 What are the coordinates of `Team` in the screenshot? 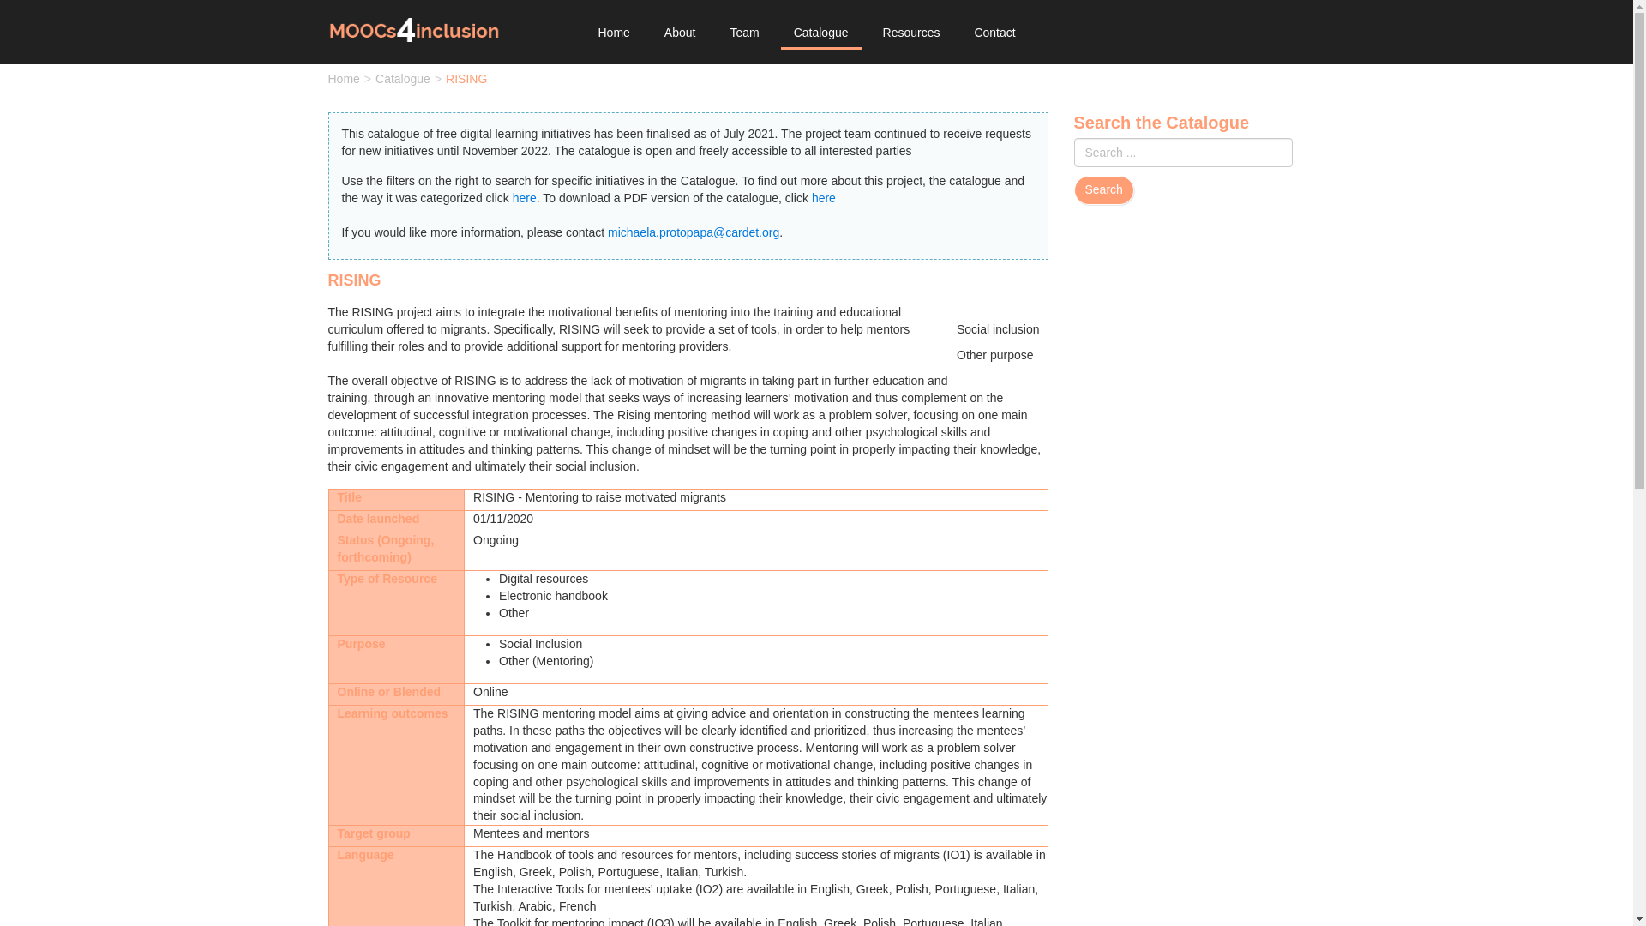 It's located at (744, 33).